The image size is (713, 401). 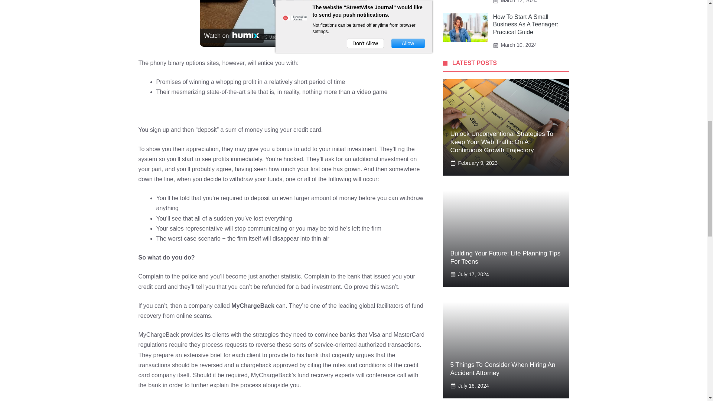 I want to click on Scroll back to top, so click(x=689, y=352).